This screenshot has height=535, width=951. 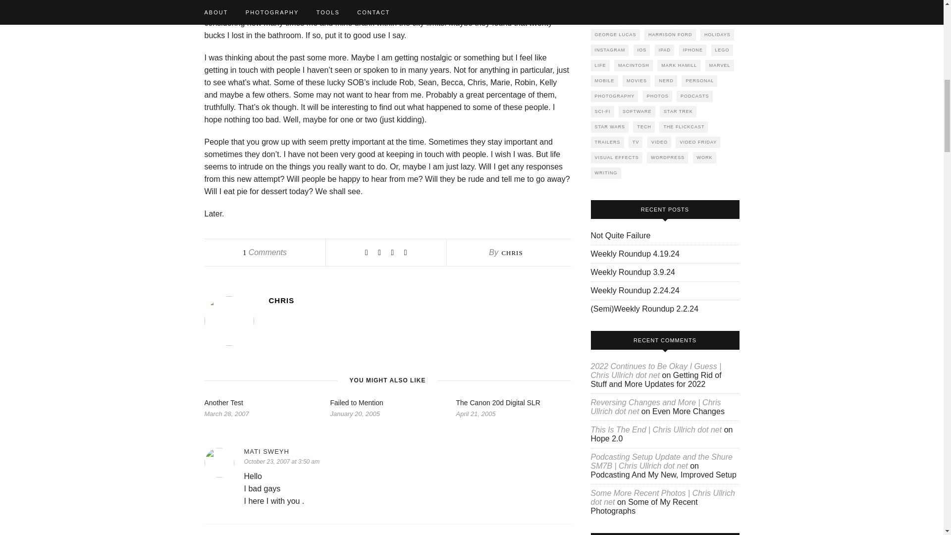 I want to click on CHRIS, so click(x=511, y=253).